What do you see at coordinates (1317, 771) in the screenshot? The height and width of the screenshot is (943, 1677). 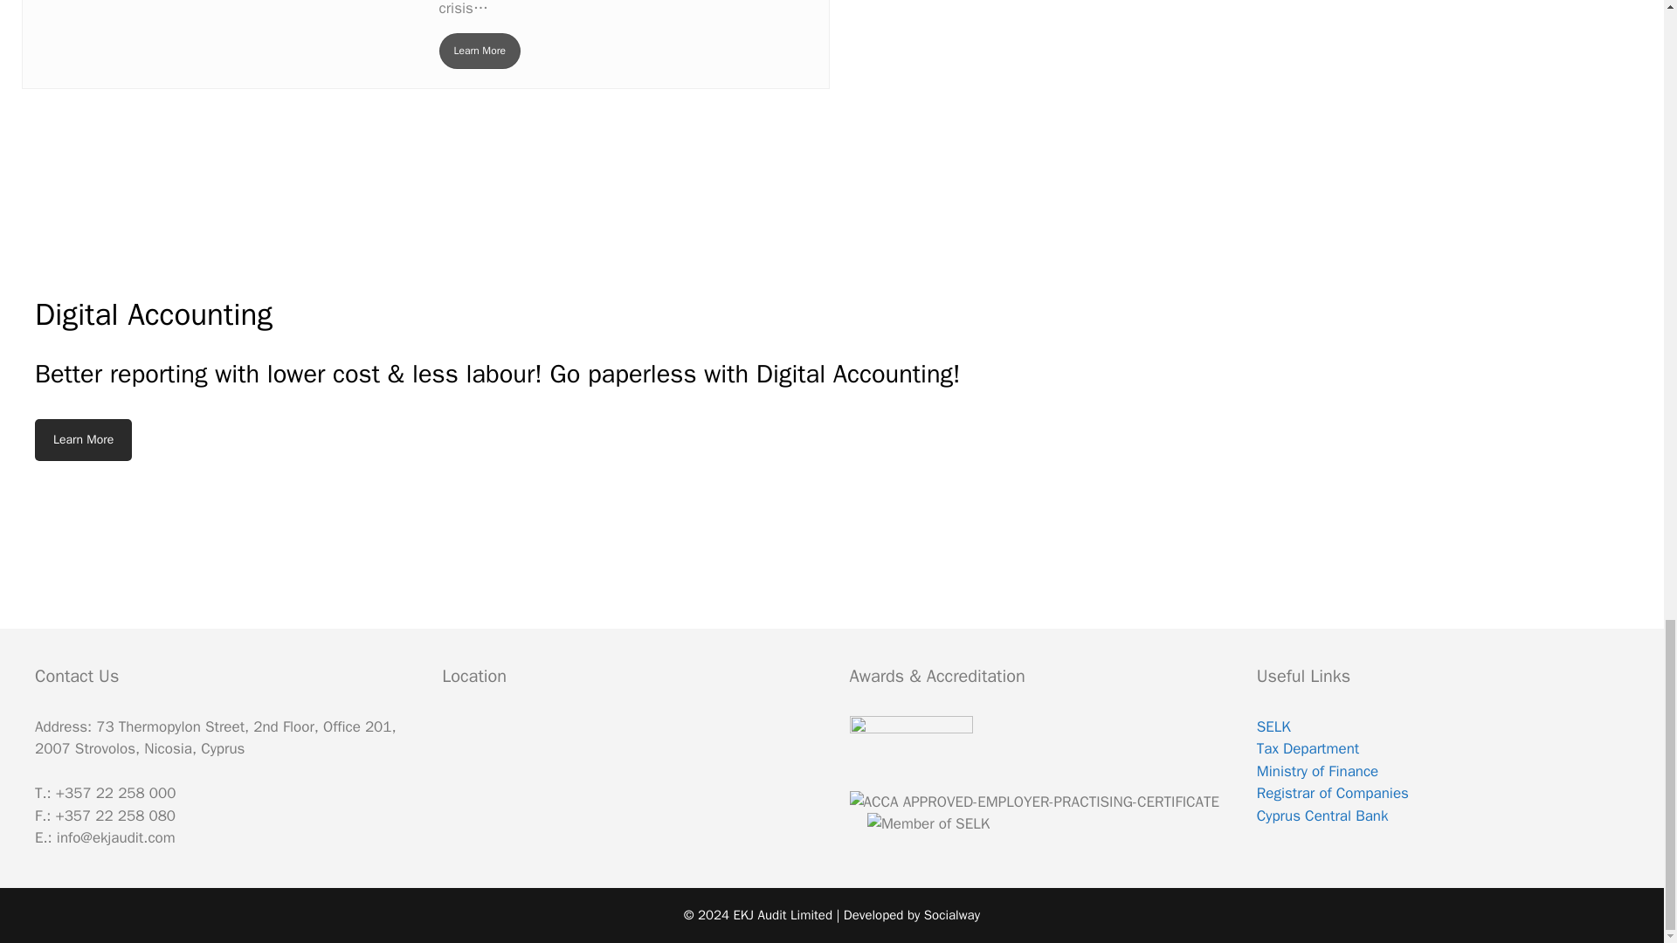 I see `Ministry of Finance` at bounding box center [1317, 771].